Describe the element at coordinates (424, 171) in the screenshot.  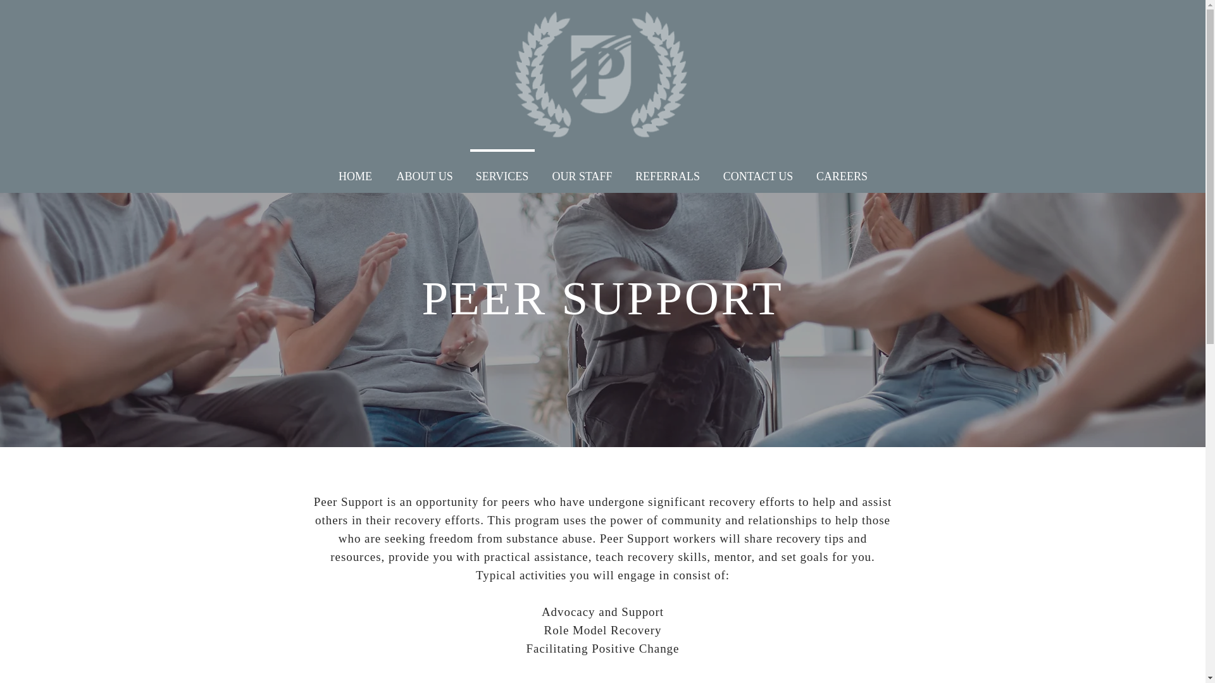
I see `ABOUT US` at that location.